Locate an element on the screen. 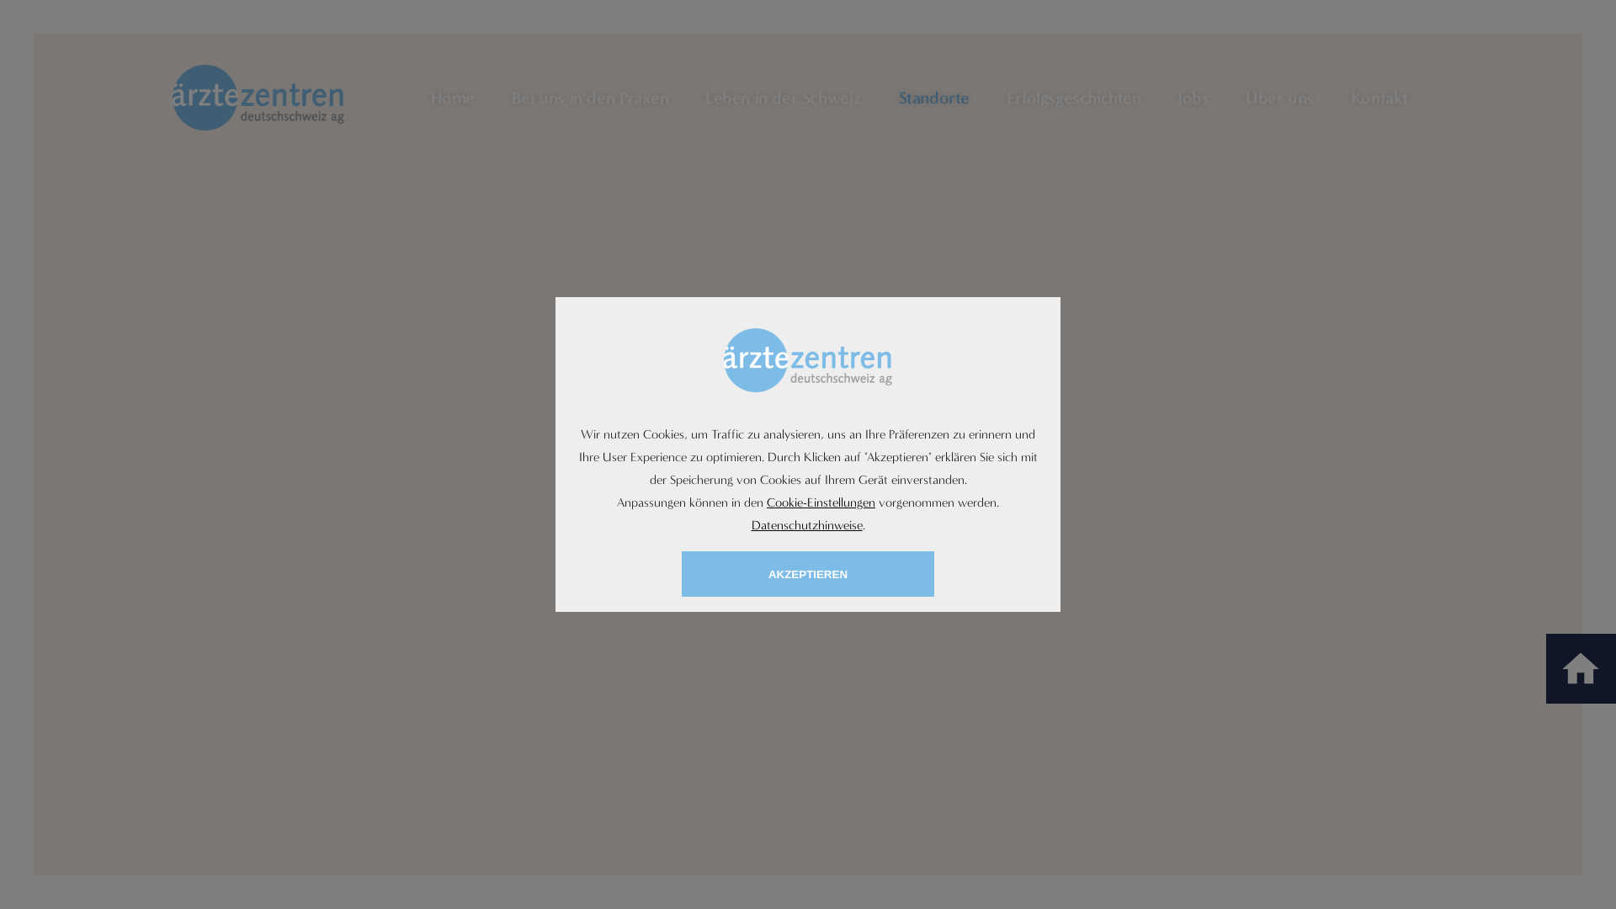 The image size is (1616, 909). Standorte is located at coordinates (934, 98).